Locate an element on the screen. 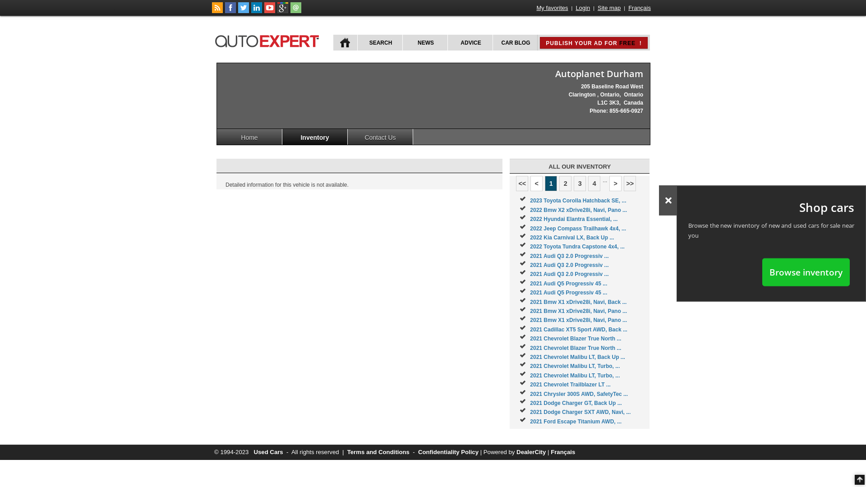 Image resolution: width=866 pixels, height=487 pixels. 2021 Audi Q3 2.0 Progressiv ... is located at coordinates (569, 265).